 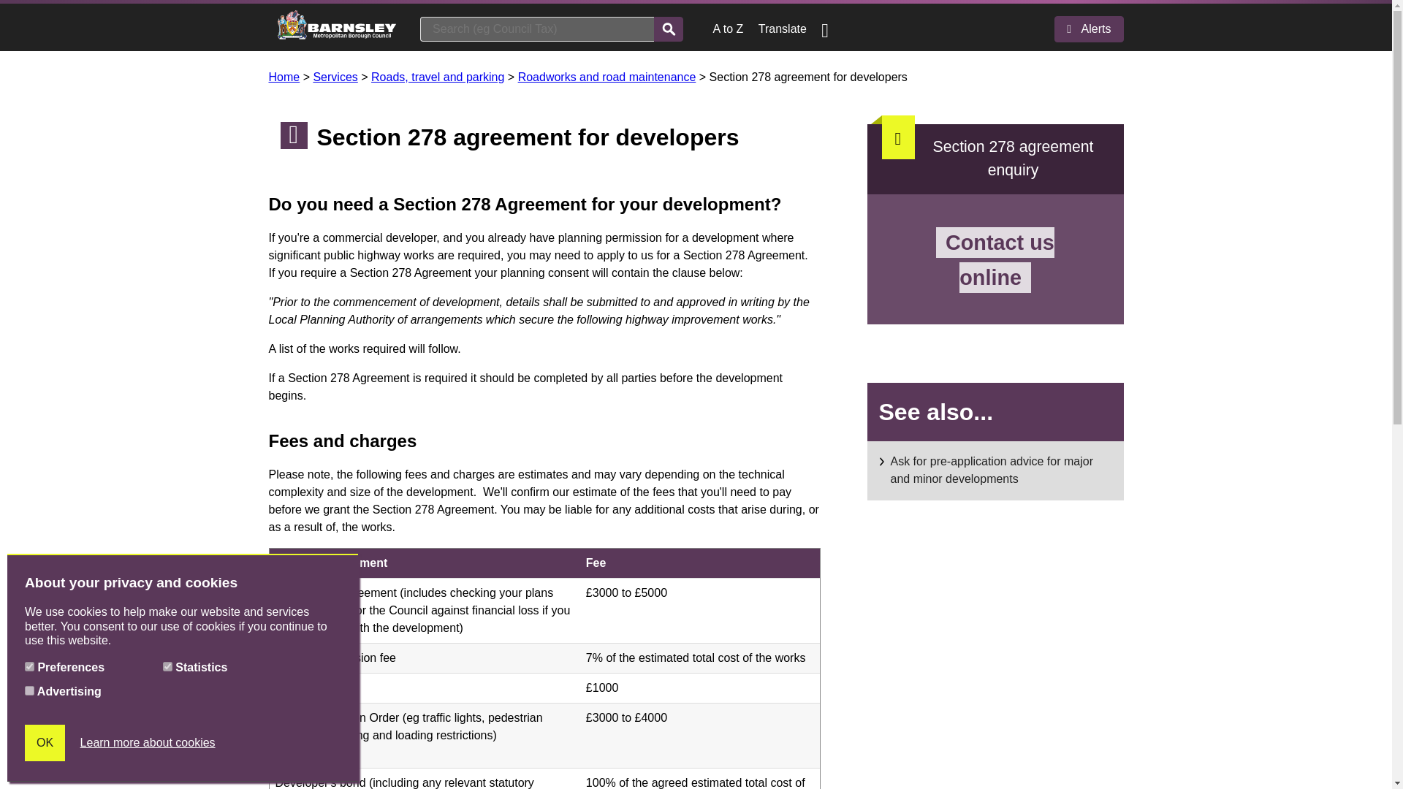 What do you see at coordinates (783, 28) in the screenshot?
I see `Translate` at bounding box center [783, 28].